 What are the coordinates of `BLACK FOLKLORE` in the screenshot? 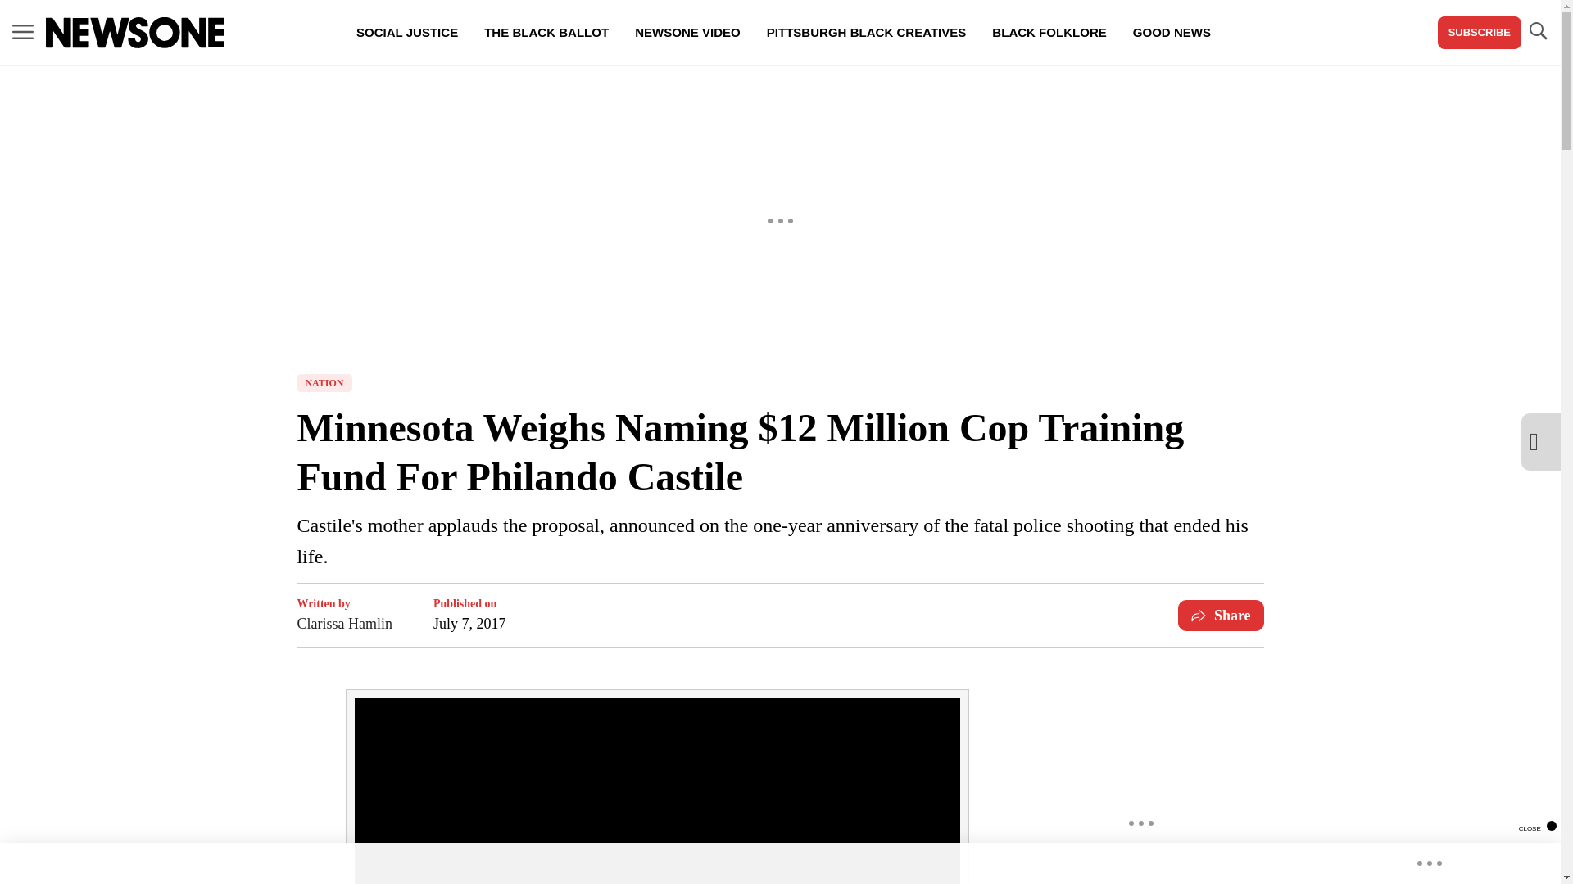 It's located at (1049, 33).